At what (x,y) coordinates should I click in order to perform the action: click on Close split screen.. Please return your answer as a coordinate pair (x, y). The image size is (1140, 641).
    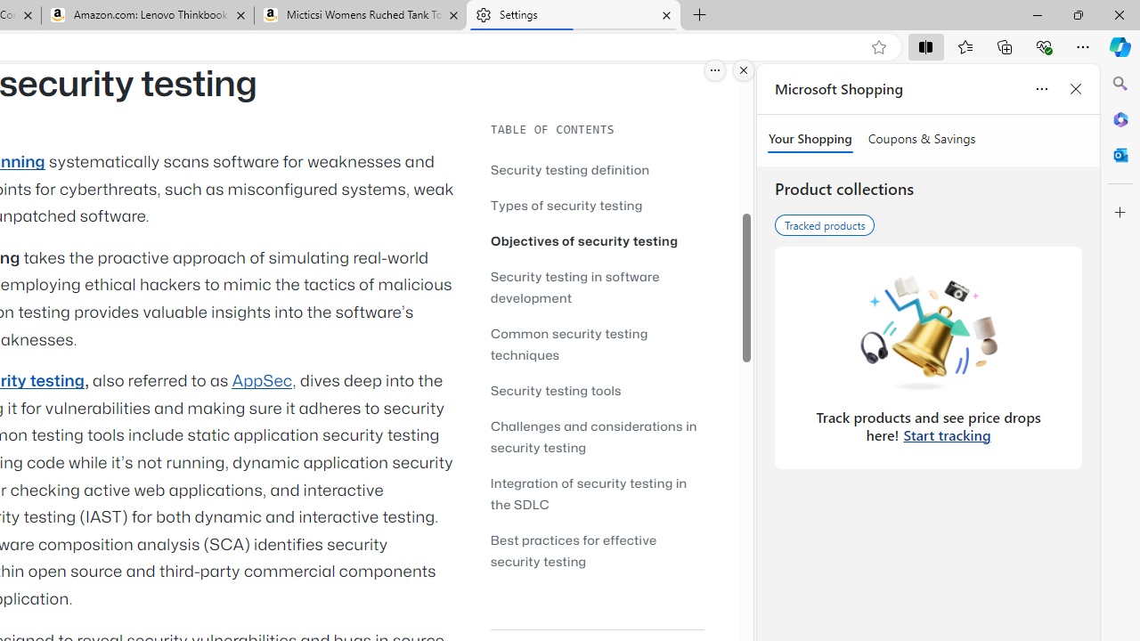
    Looking at the image, I should click on (744, 70).